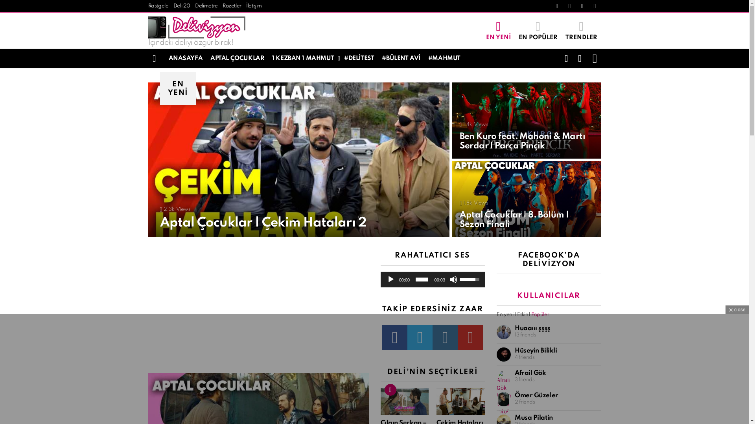  I want to click on Musa Pilatin, so click(534, 418).